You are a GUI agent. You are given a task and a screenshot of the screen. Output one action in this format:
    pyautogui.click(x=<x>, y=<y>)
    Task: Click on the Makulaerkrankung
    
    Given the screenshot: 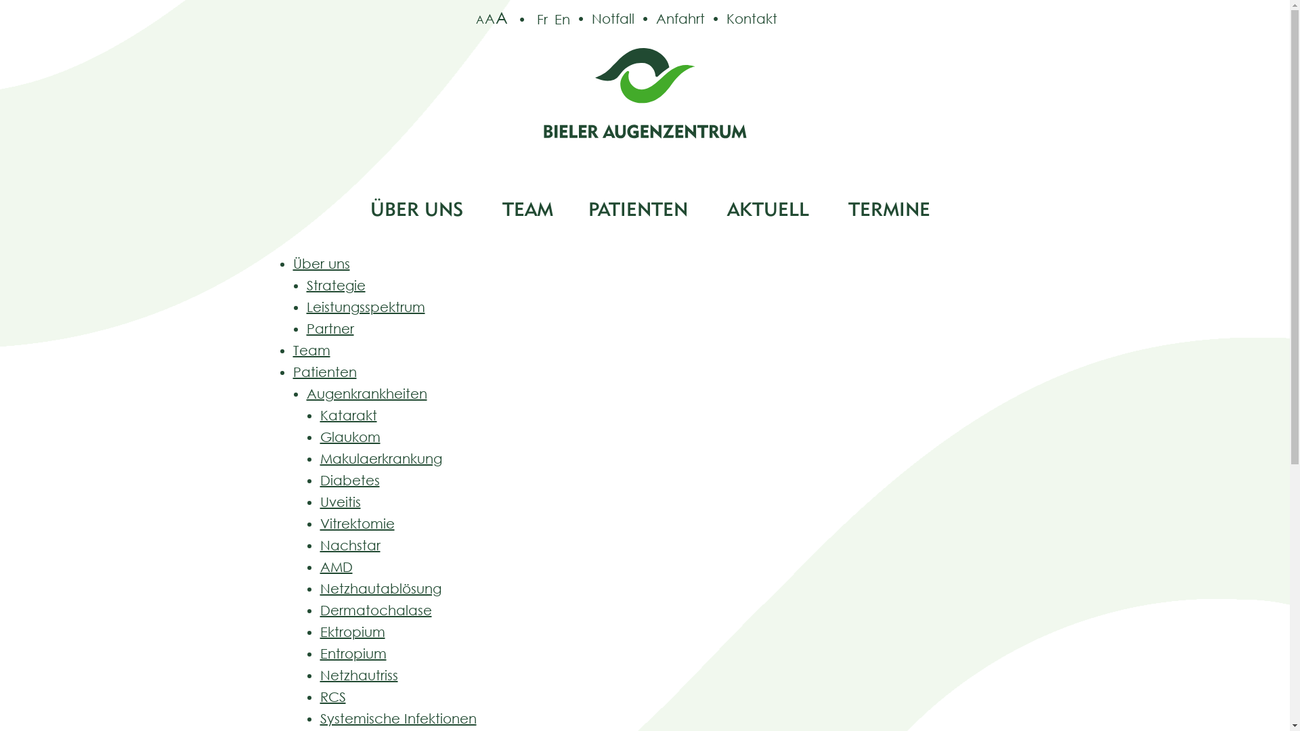 What is the action you would take?
    pyautogui.click(x=381, y=459)
    